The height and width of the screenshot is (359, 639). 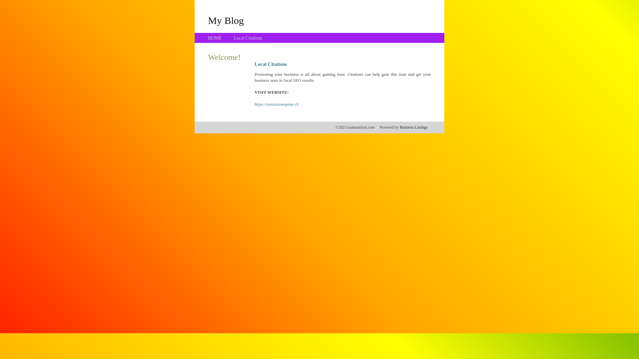 What do you see at coordinates (248, 38) in the screenshot?
I see `Local Citations` at bounding box center [248, 38].